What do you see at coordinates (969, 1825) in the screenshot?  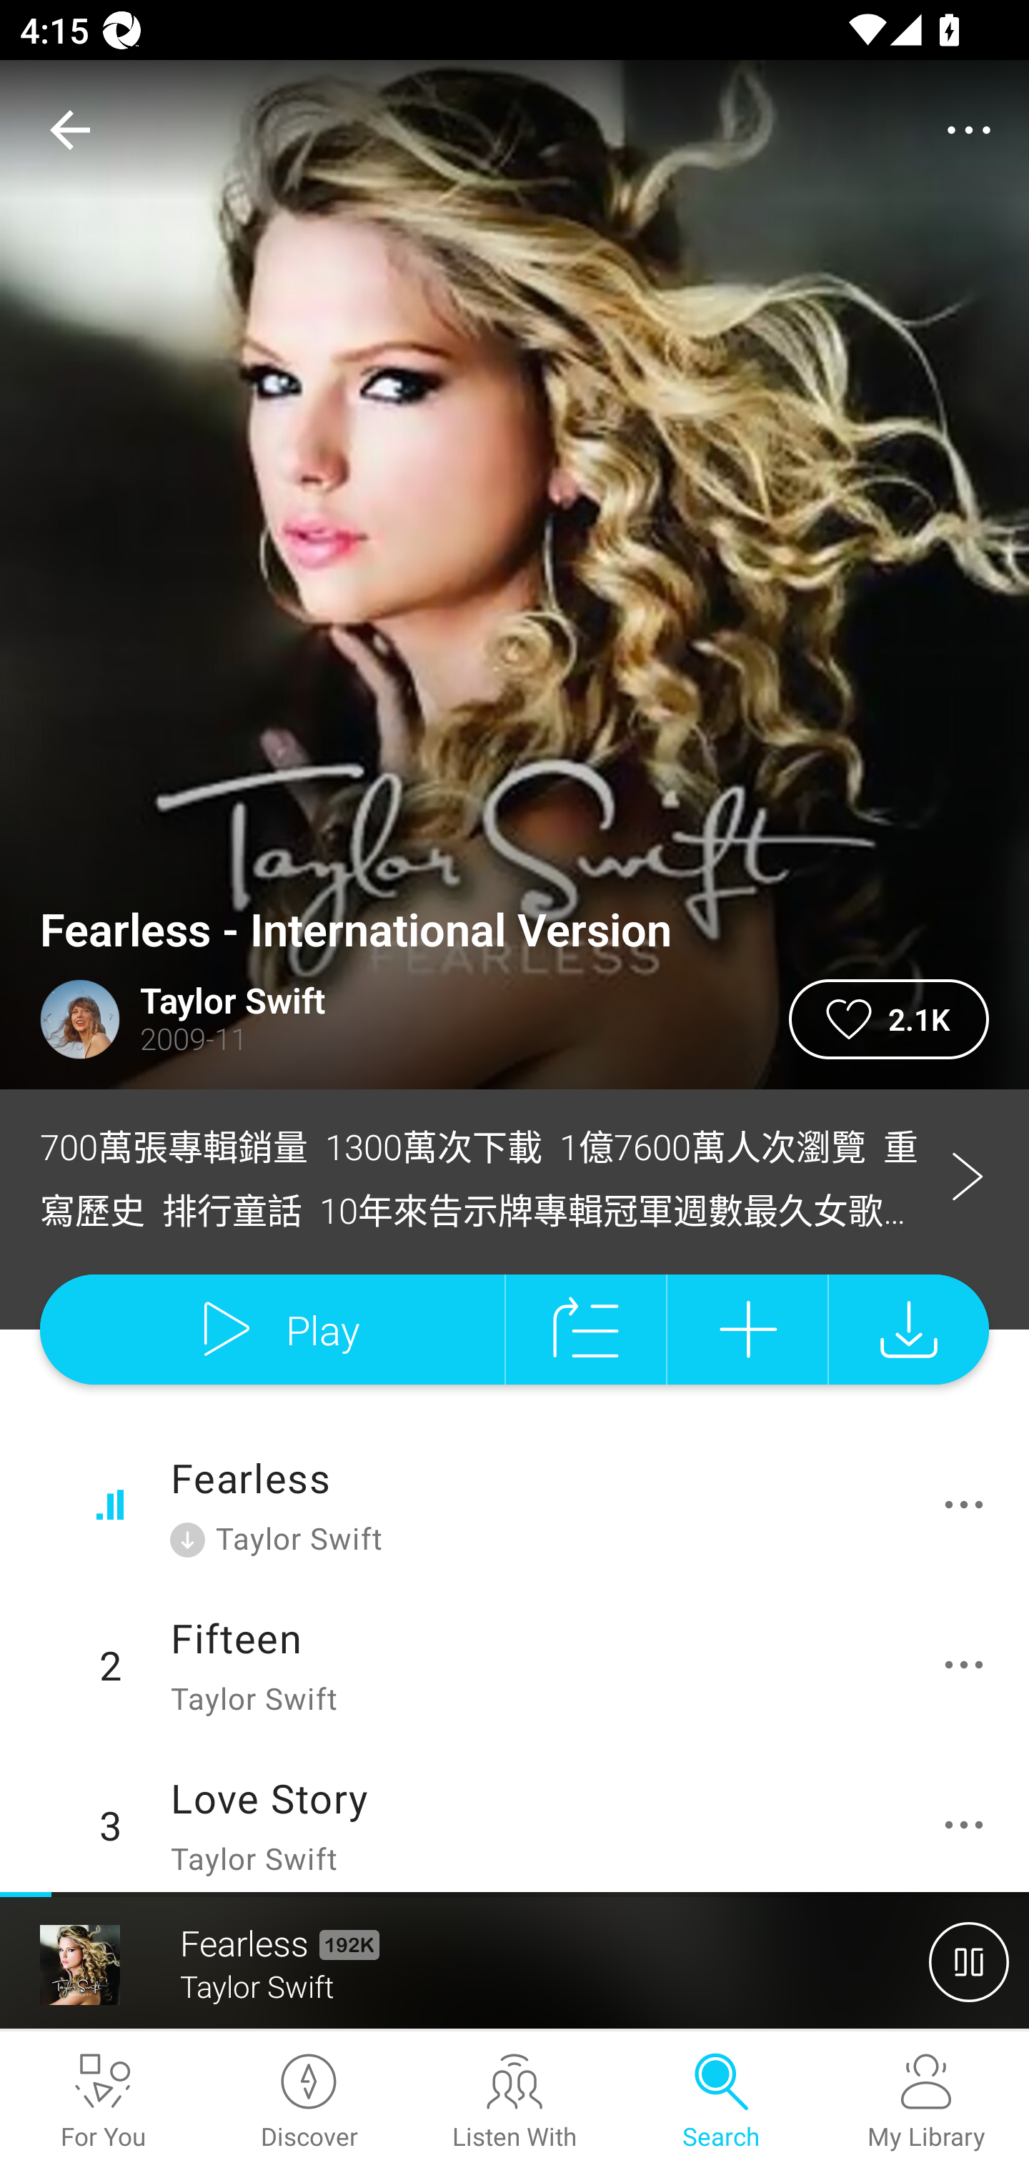 I see `更多操作選項` at bounding box center [969, 1825].